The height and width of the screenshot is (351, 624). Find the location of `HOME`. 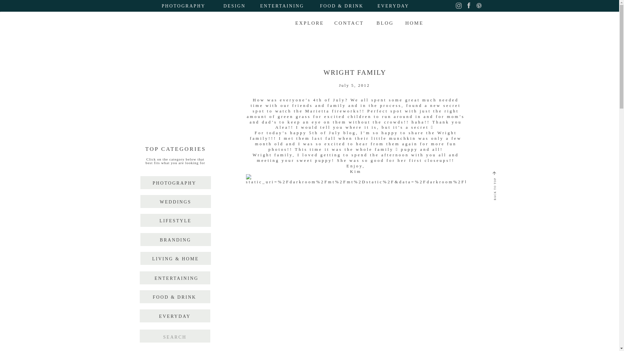

HOME is located at coordinates (414, 25).